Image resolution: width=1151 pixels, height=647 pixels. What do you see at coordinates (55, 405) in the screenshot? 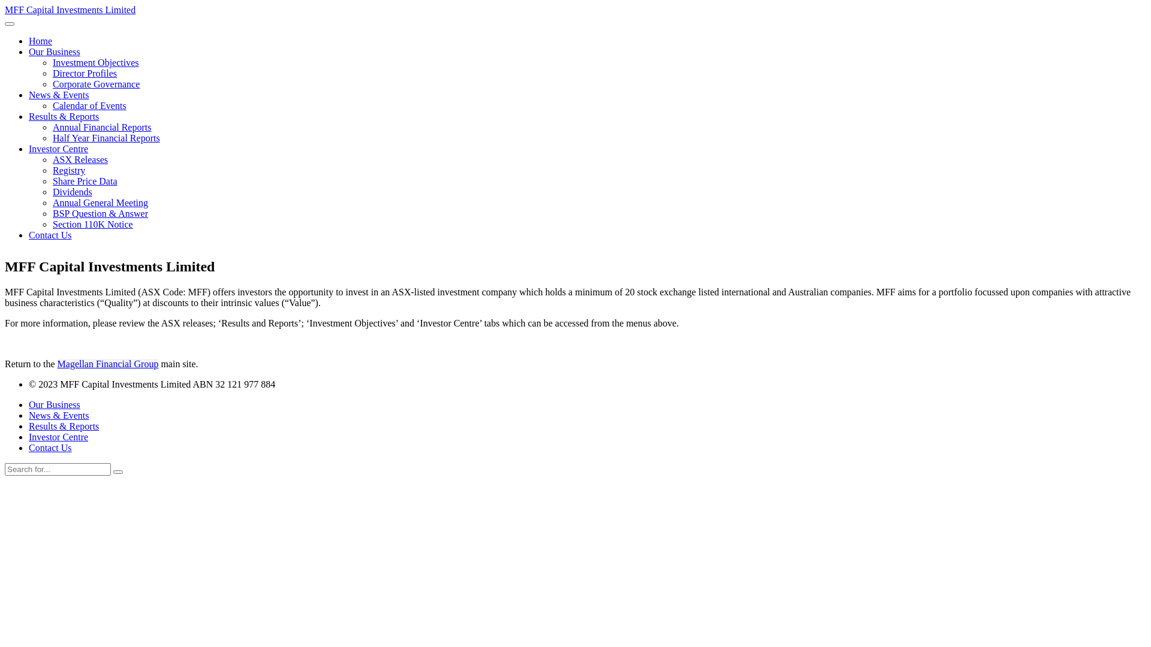
I see `Our Business` at bounding box center [55, 405].